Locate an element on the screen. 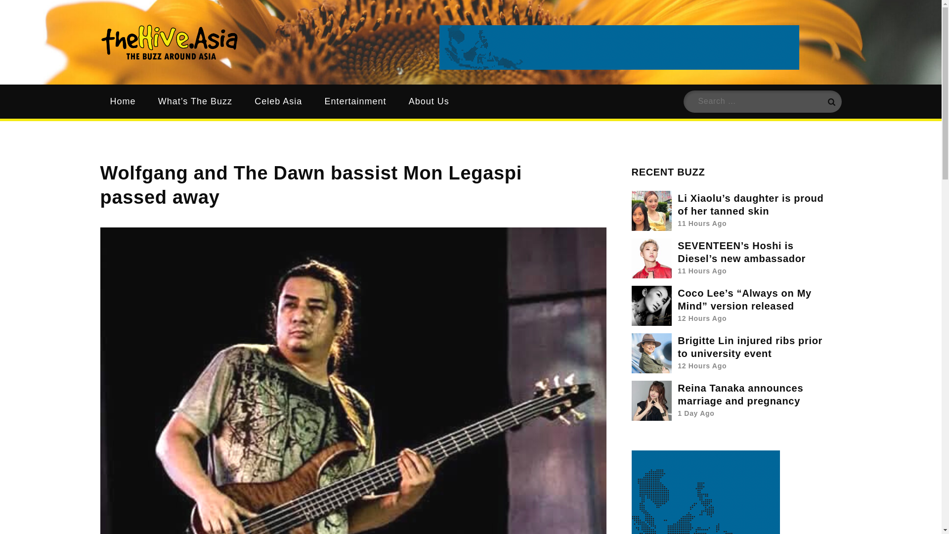 This screenshot has height=534, width=949. Brigitte Lin injured ribs prior to university event is located at coordinates (750, 347).